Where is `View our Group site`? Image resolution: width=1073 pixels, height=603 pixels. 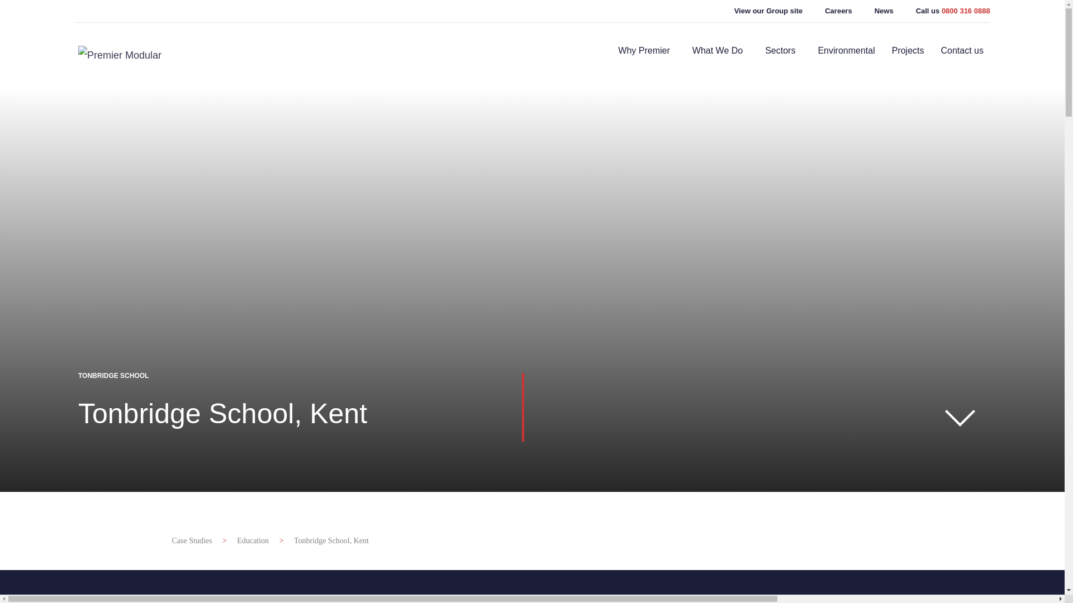
View our Group site is located at coordinates (757, 11).